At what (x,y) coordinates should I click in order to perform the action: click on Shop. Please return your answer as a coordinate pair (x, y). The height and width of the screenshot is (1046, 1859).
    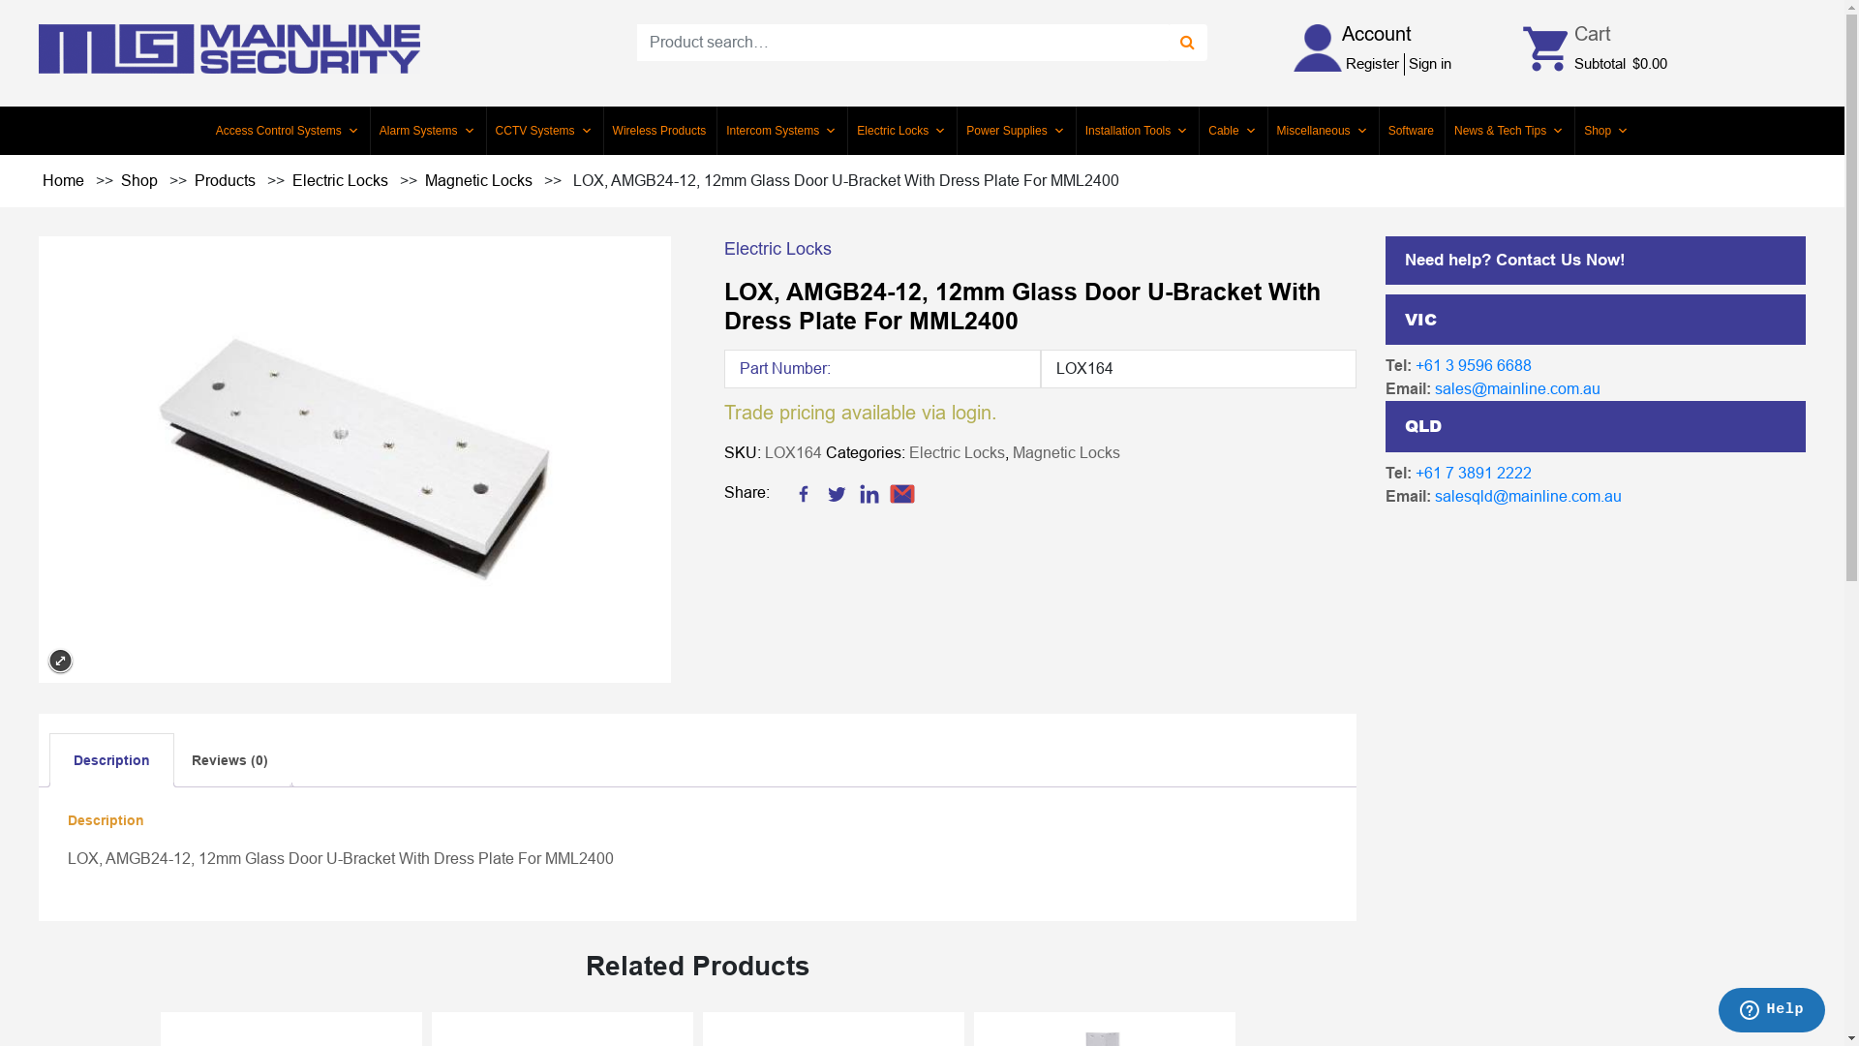
    Looking at the image, I should click on (141, 180).